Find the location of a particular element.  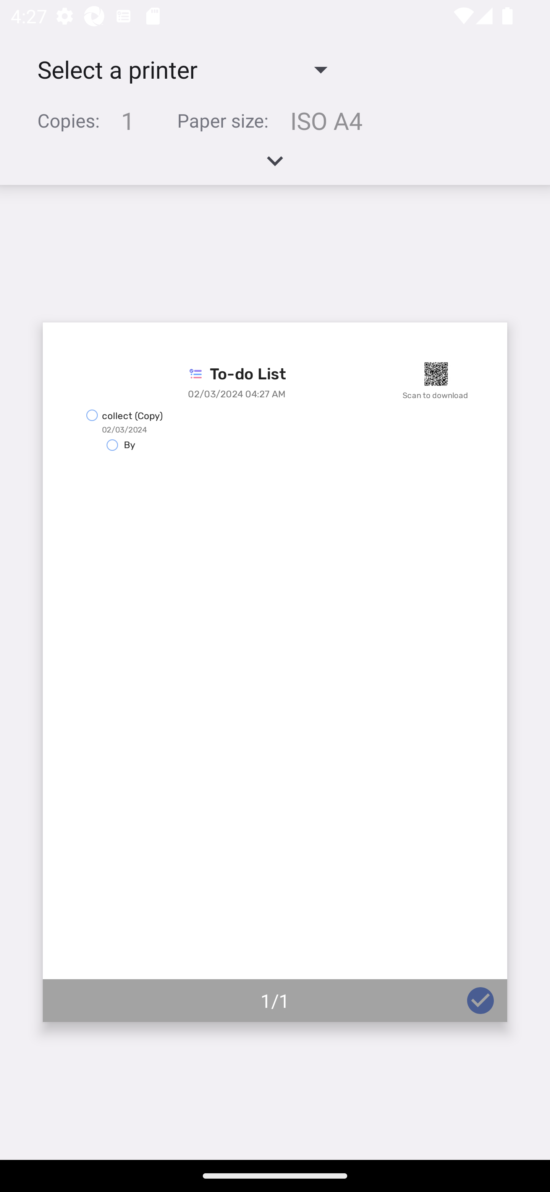

Page 1 of 1 1/1 is located at coordinates (275, 672).